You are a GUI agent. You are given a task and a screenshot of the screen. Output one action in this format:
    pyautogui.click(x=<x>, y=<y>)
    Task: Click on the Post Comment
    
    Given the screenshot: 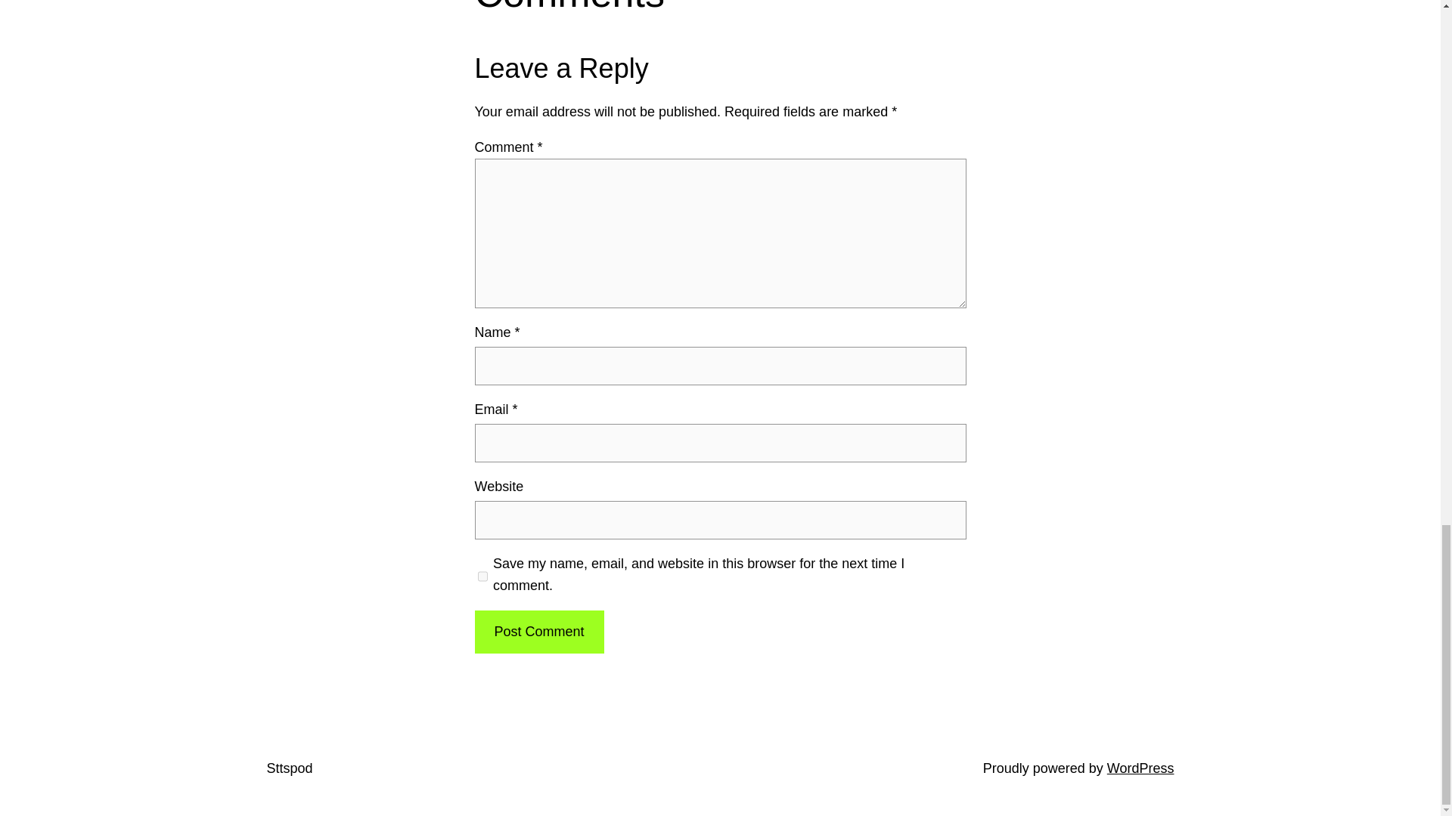 What is the action you would take?
    pyautogui.click(x=538, y=632)
    